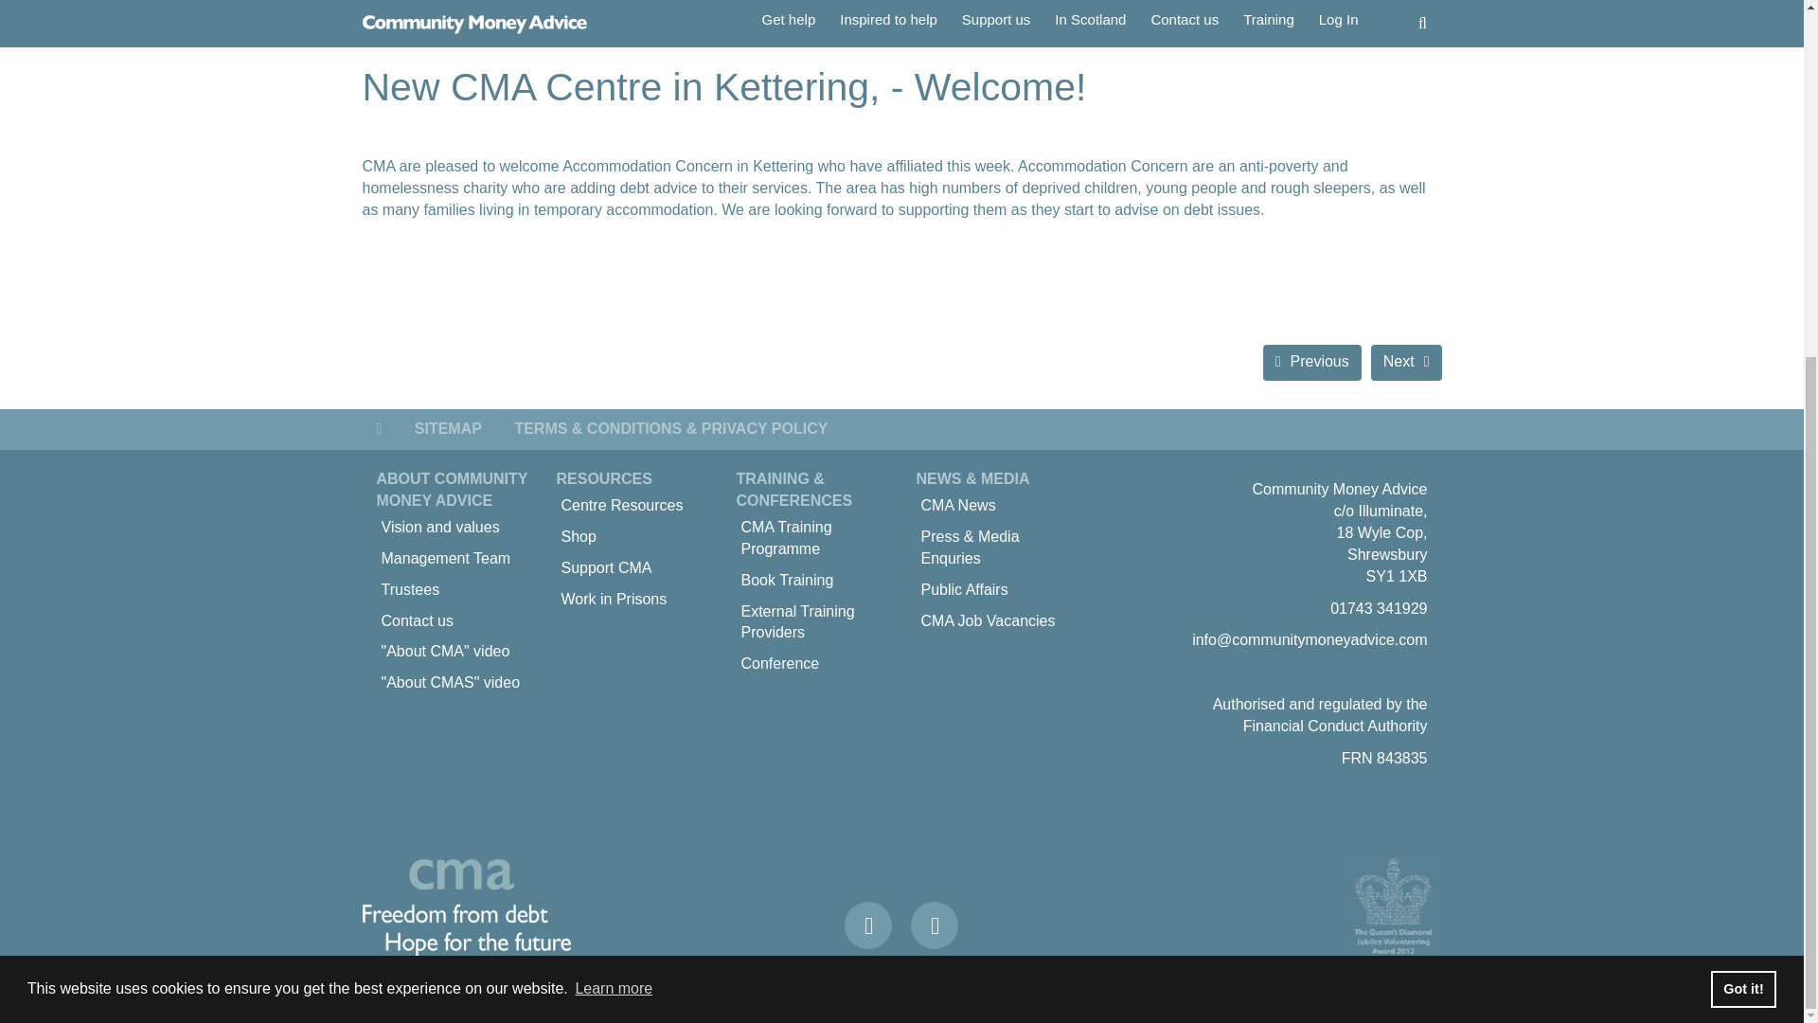 This screenshot has width=1818, height=1023. I want to click on Facebook, so click(868, 924).